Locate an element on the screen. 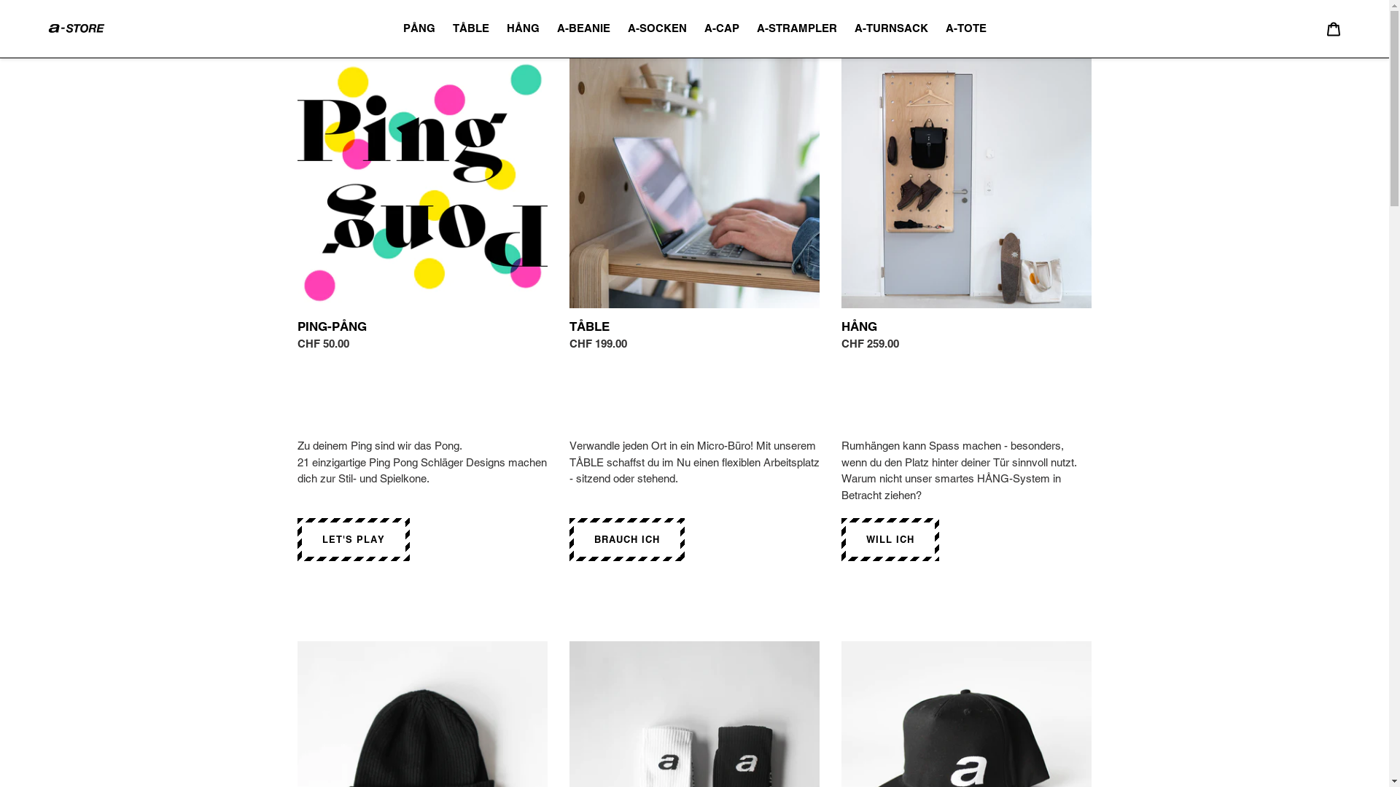 This screenshot has width=1400, height=787. A-TURNSACK is located at coordinates (891, 29).